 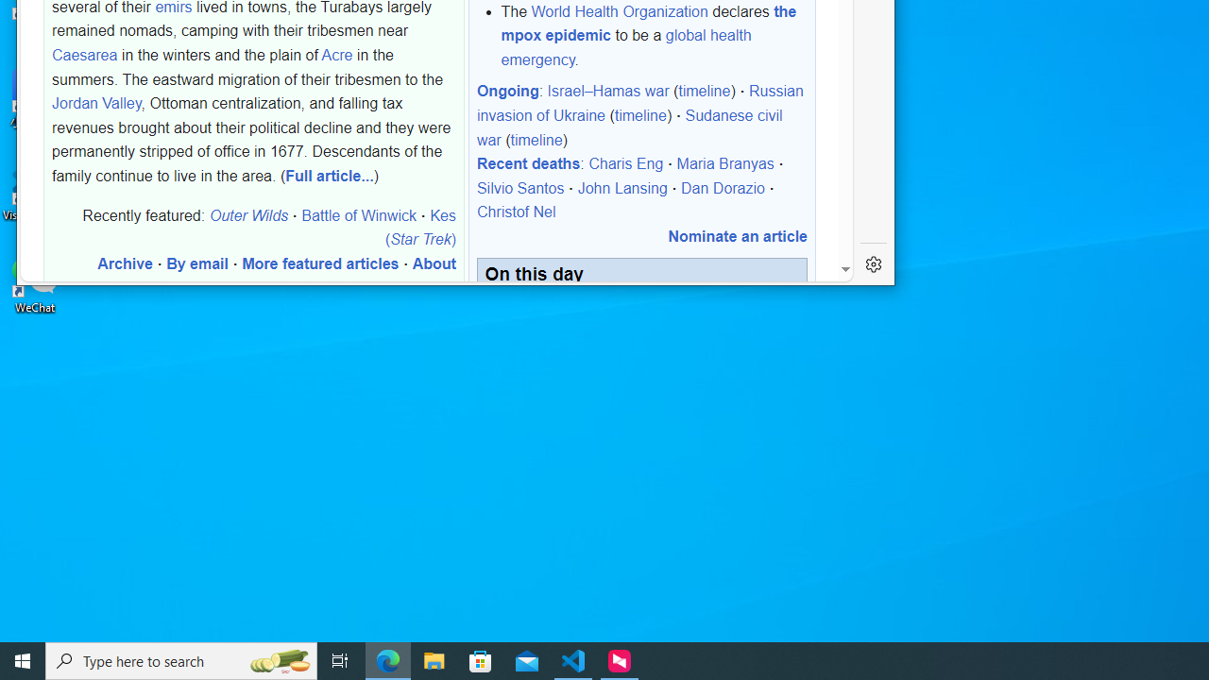 I want to click on Dan Dorazio, so click(x=723, y=188).